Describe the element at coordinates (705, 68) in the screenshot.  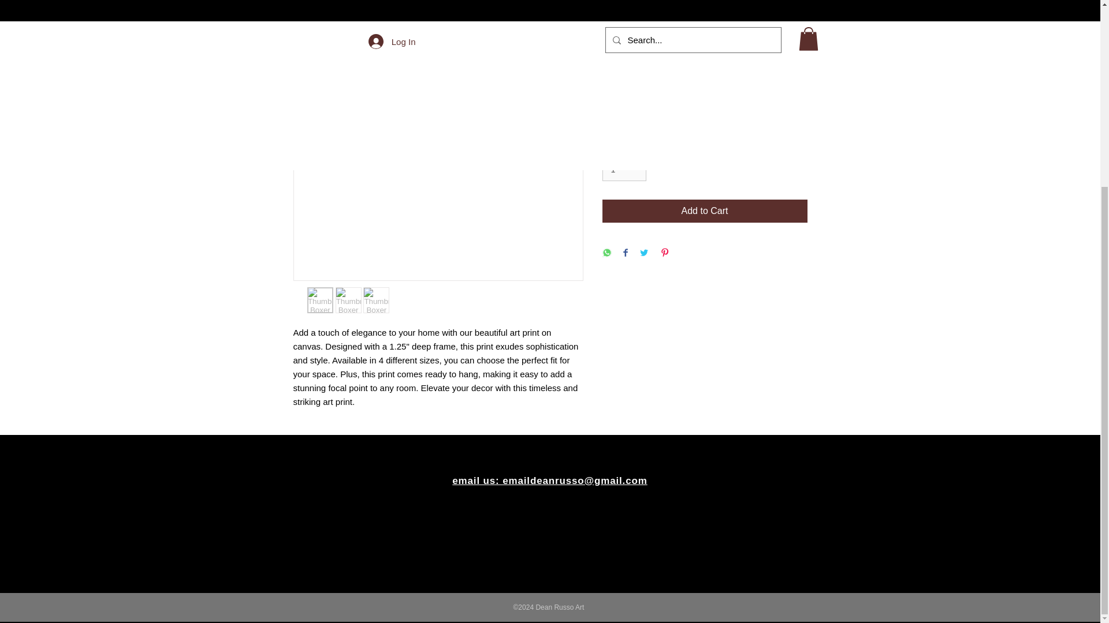
I see `Select` at that location.